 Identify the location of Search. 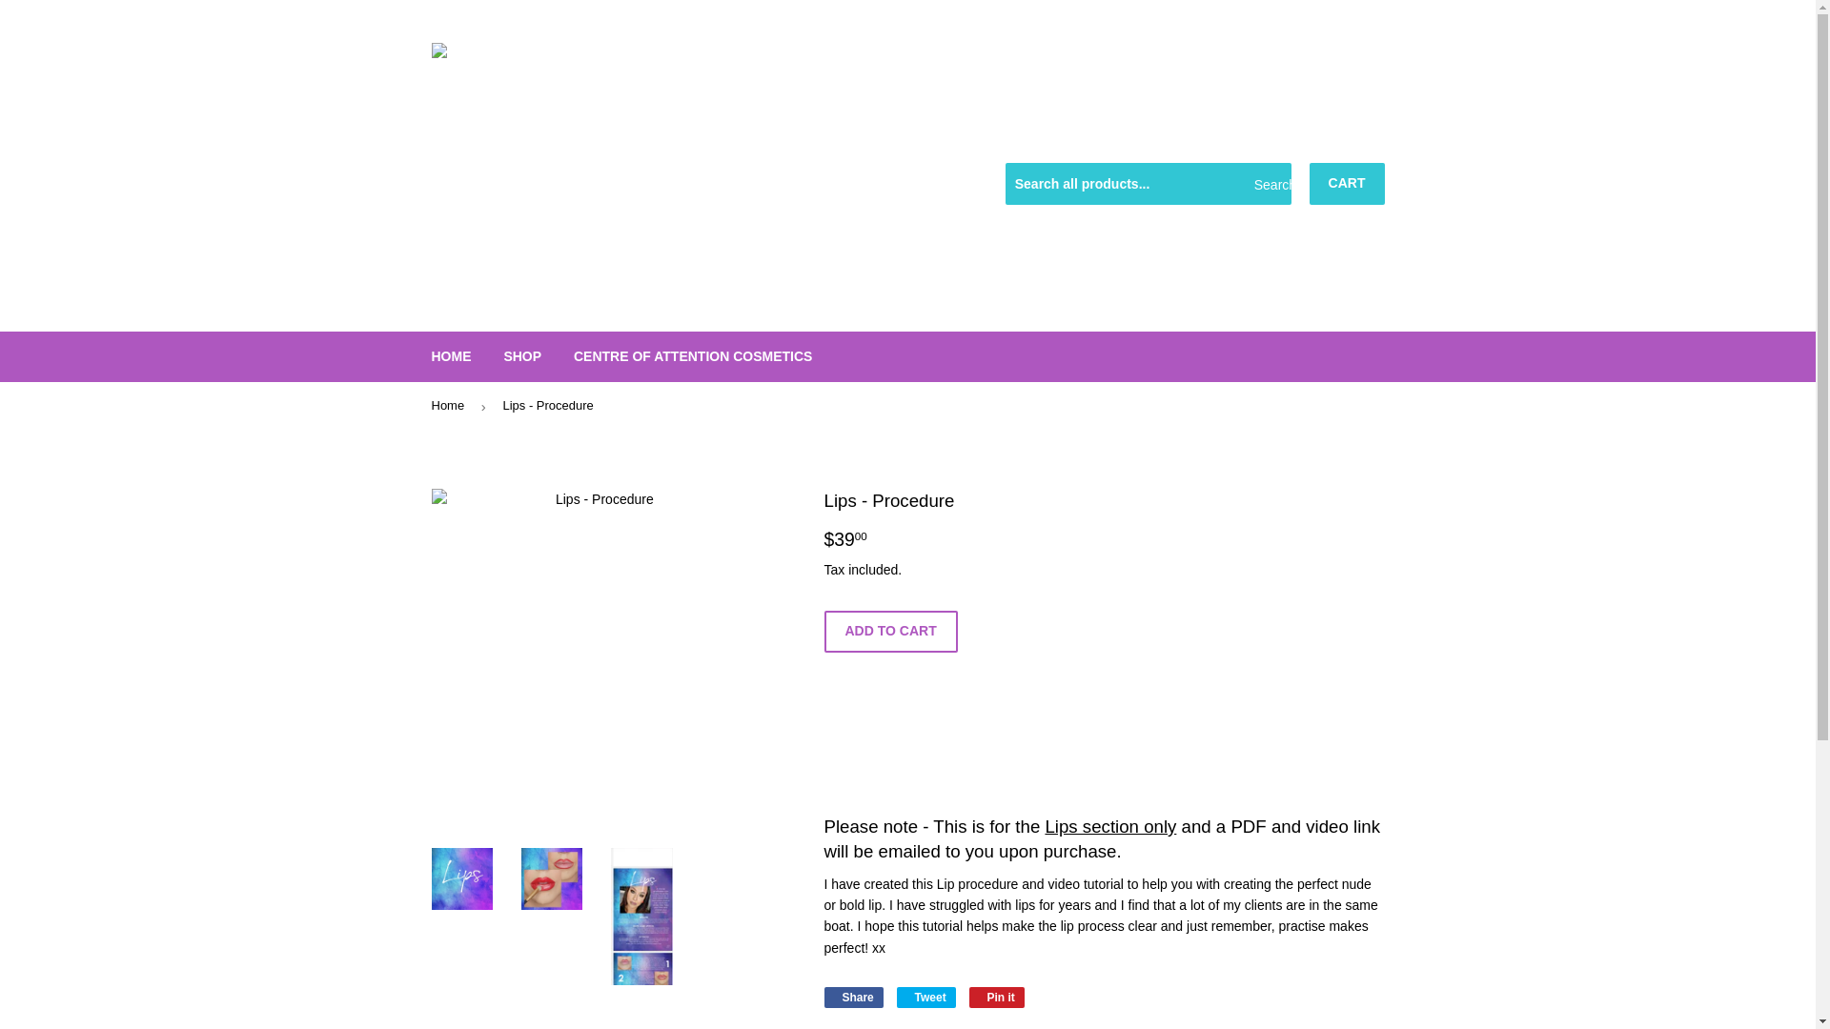
(1270, 184).